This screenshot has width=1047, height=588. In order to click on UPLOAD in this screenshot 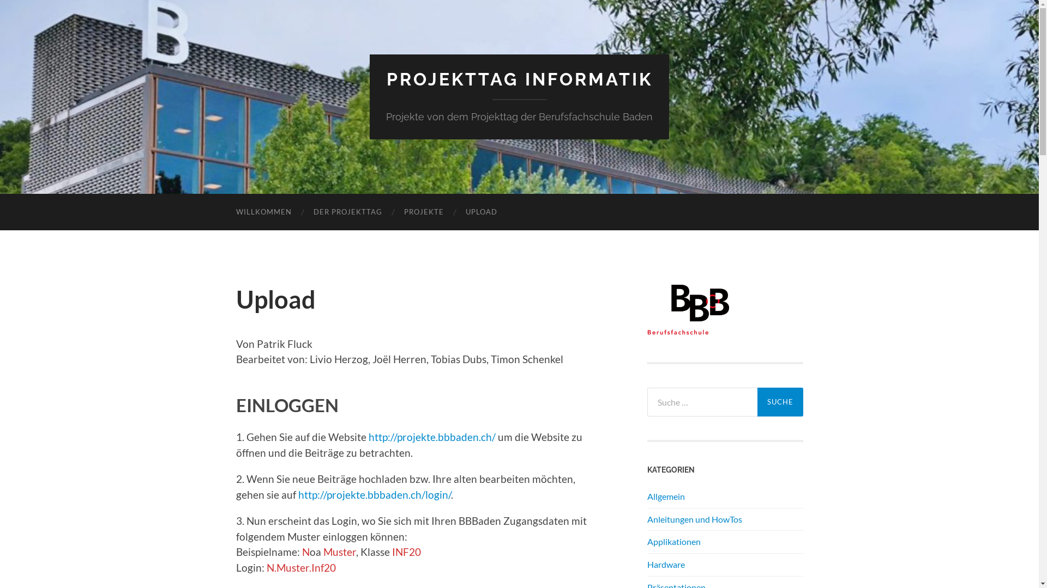, I will do `click(482, 212)`.